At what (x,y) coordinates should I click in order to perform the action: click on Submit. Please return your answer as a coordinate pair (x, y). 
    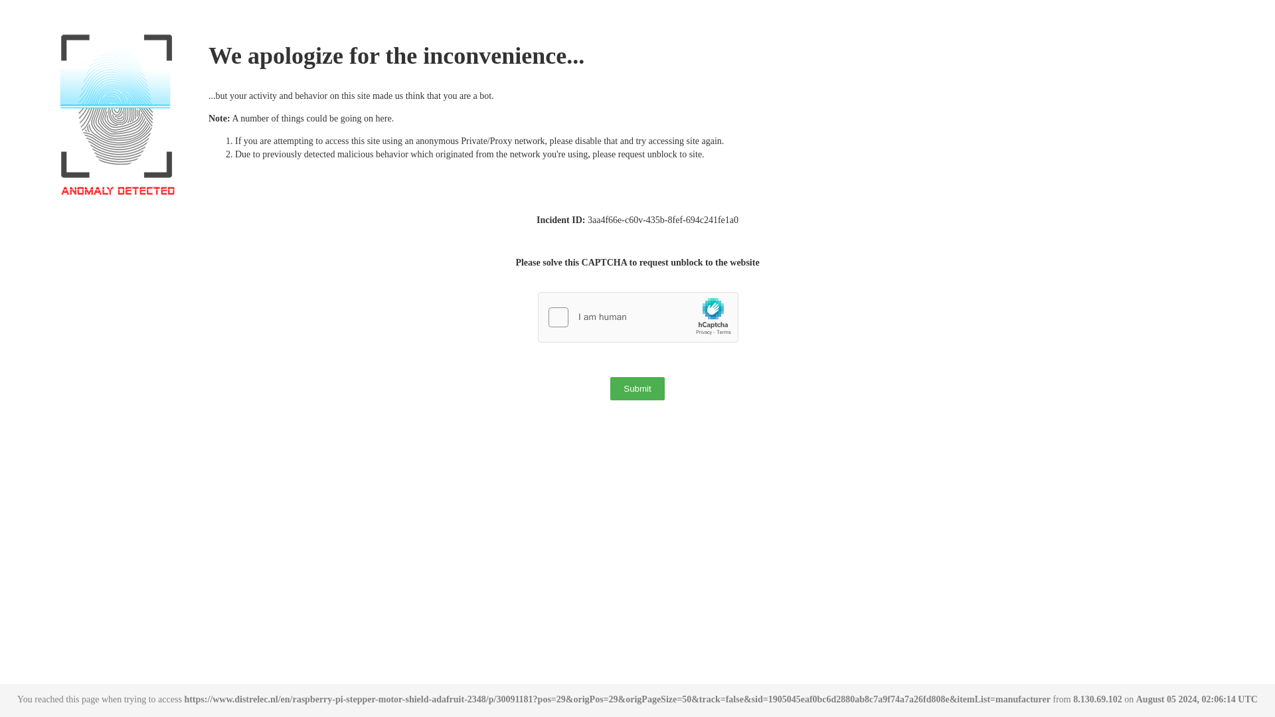
    Looking at the image, I should click on (637, 388).